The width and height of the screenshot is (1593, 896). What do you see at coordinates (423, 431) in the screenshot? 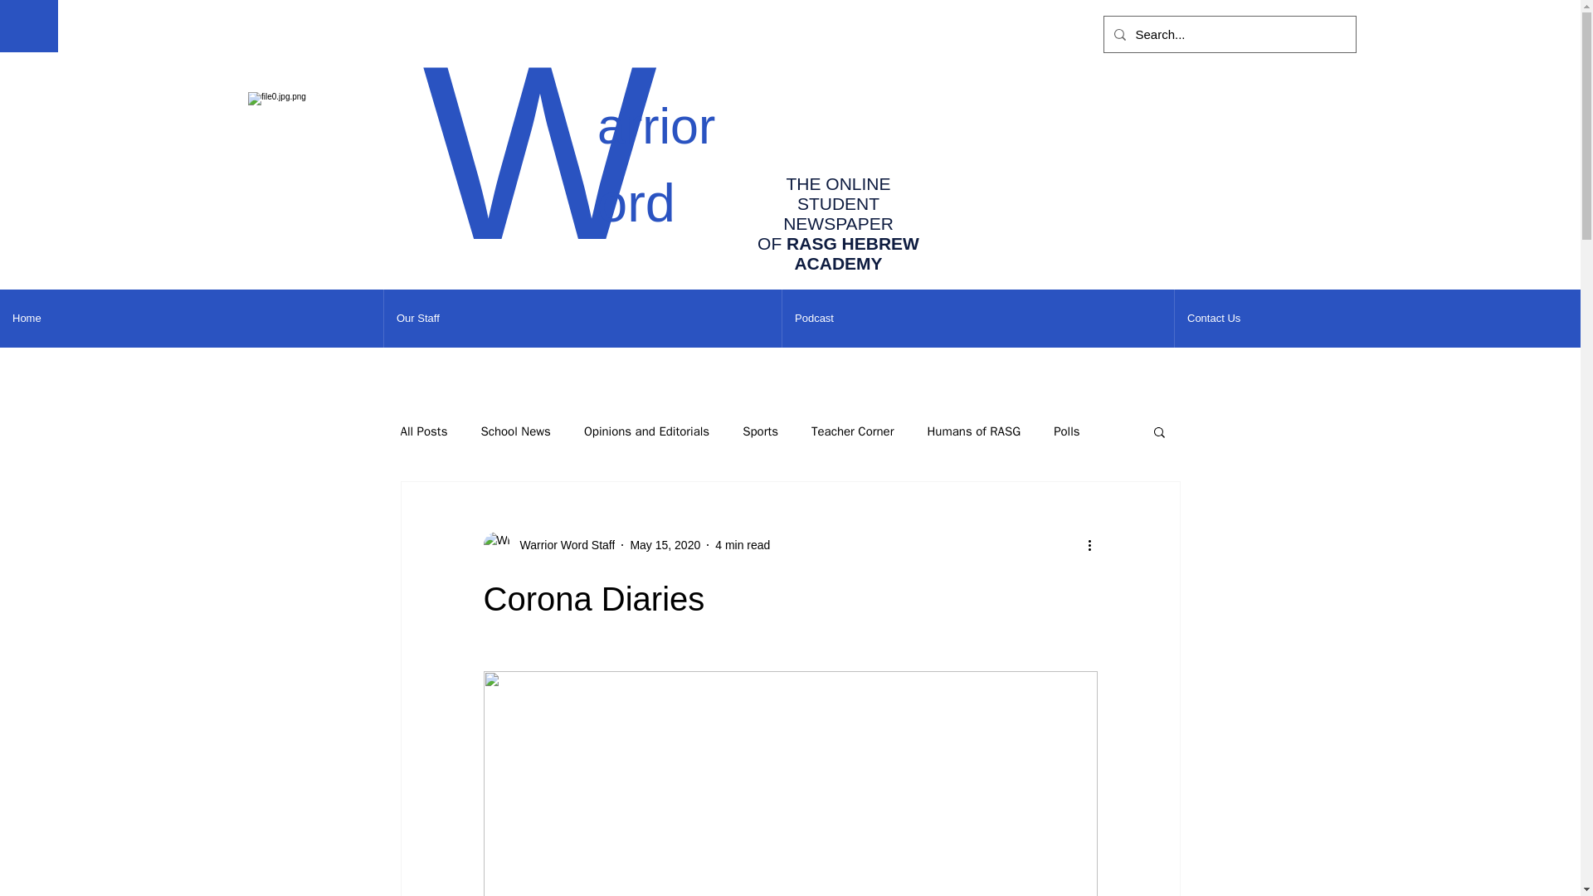
I see `All Posts` at bounding box center [423, 431].